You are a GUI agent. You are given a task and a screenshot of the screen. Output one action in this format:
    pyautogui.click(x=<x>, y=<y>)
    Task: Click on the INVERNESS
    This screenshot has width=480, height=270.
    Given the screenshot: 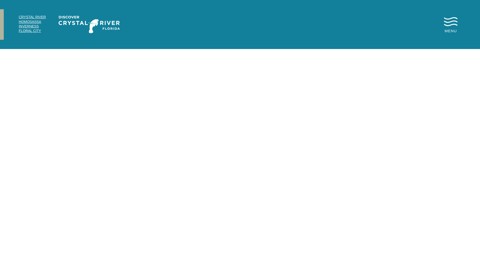 What is the action you would take?
    pyautogui.click(x=28, y=26)
    